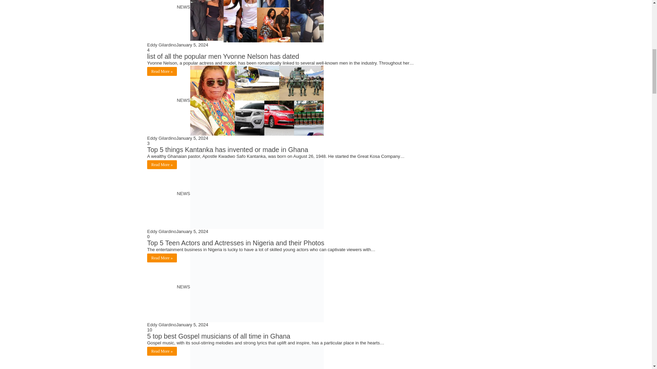  What do you see at coordinates (257, 21) in the screenshot?
I see `list of all the popular men Yvonne Nelson has dated 17` at bounding box center [257, 21].